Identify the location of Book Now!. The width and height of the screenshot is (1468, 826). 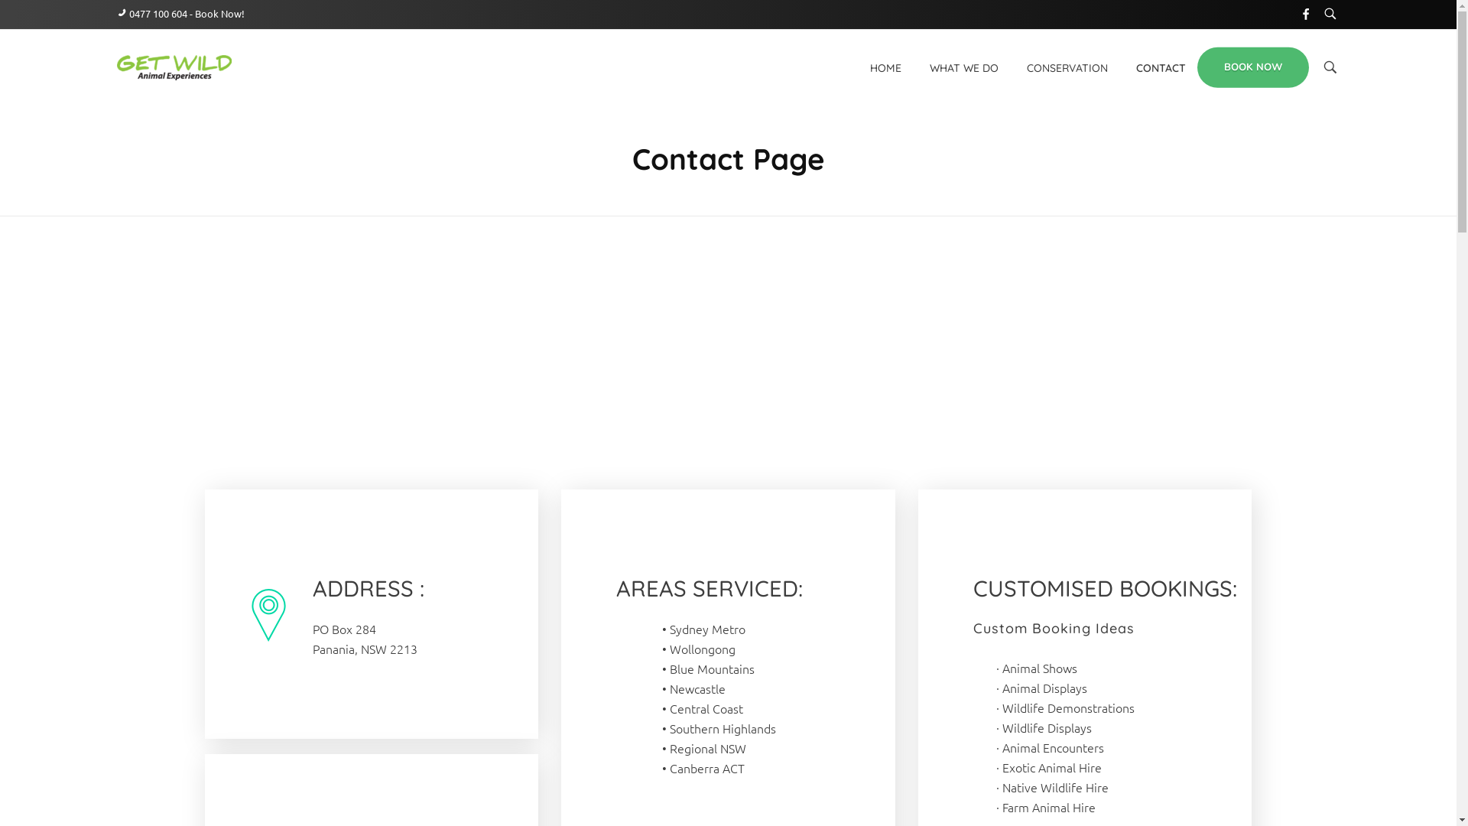
(219, 14).